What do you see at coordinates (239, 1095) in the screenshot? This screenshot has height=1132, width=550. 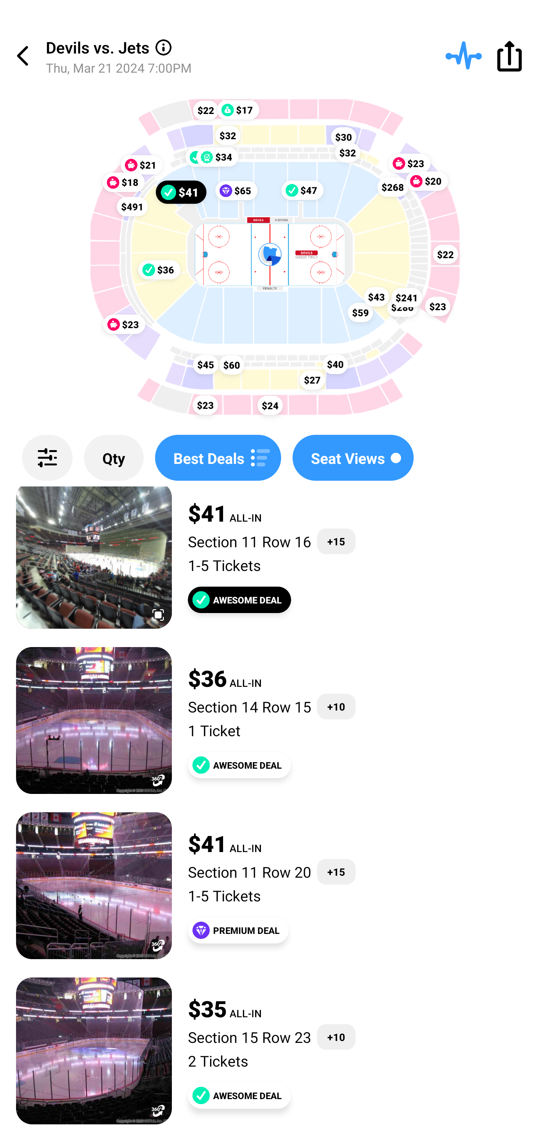 I see `AWESOME DEAL` at bounding box center [239, 1095].